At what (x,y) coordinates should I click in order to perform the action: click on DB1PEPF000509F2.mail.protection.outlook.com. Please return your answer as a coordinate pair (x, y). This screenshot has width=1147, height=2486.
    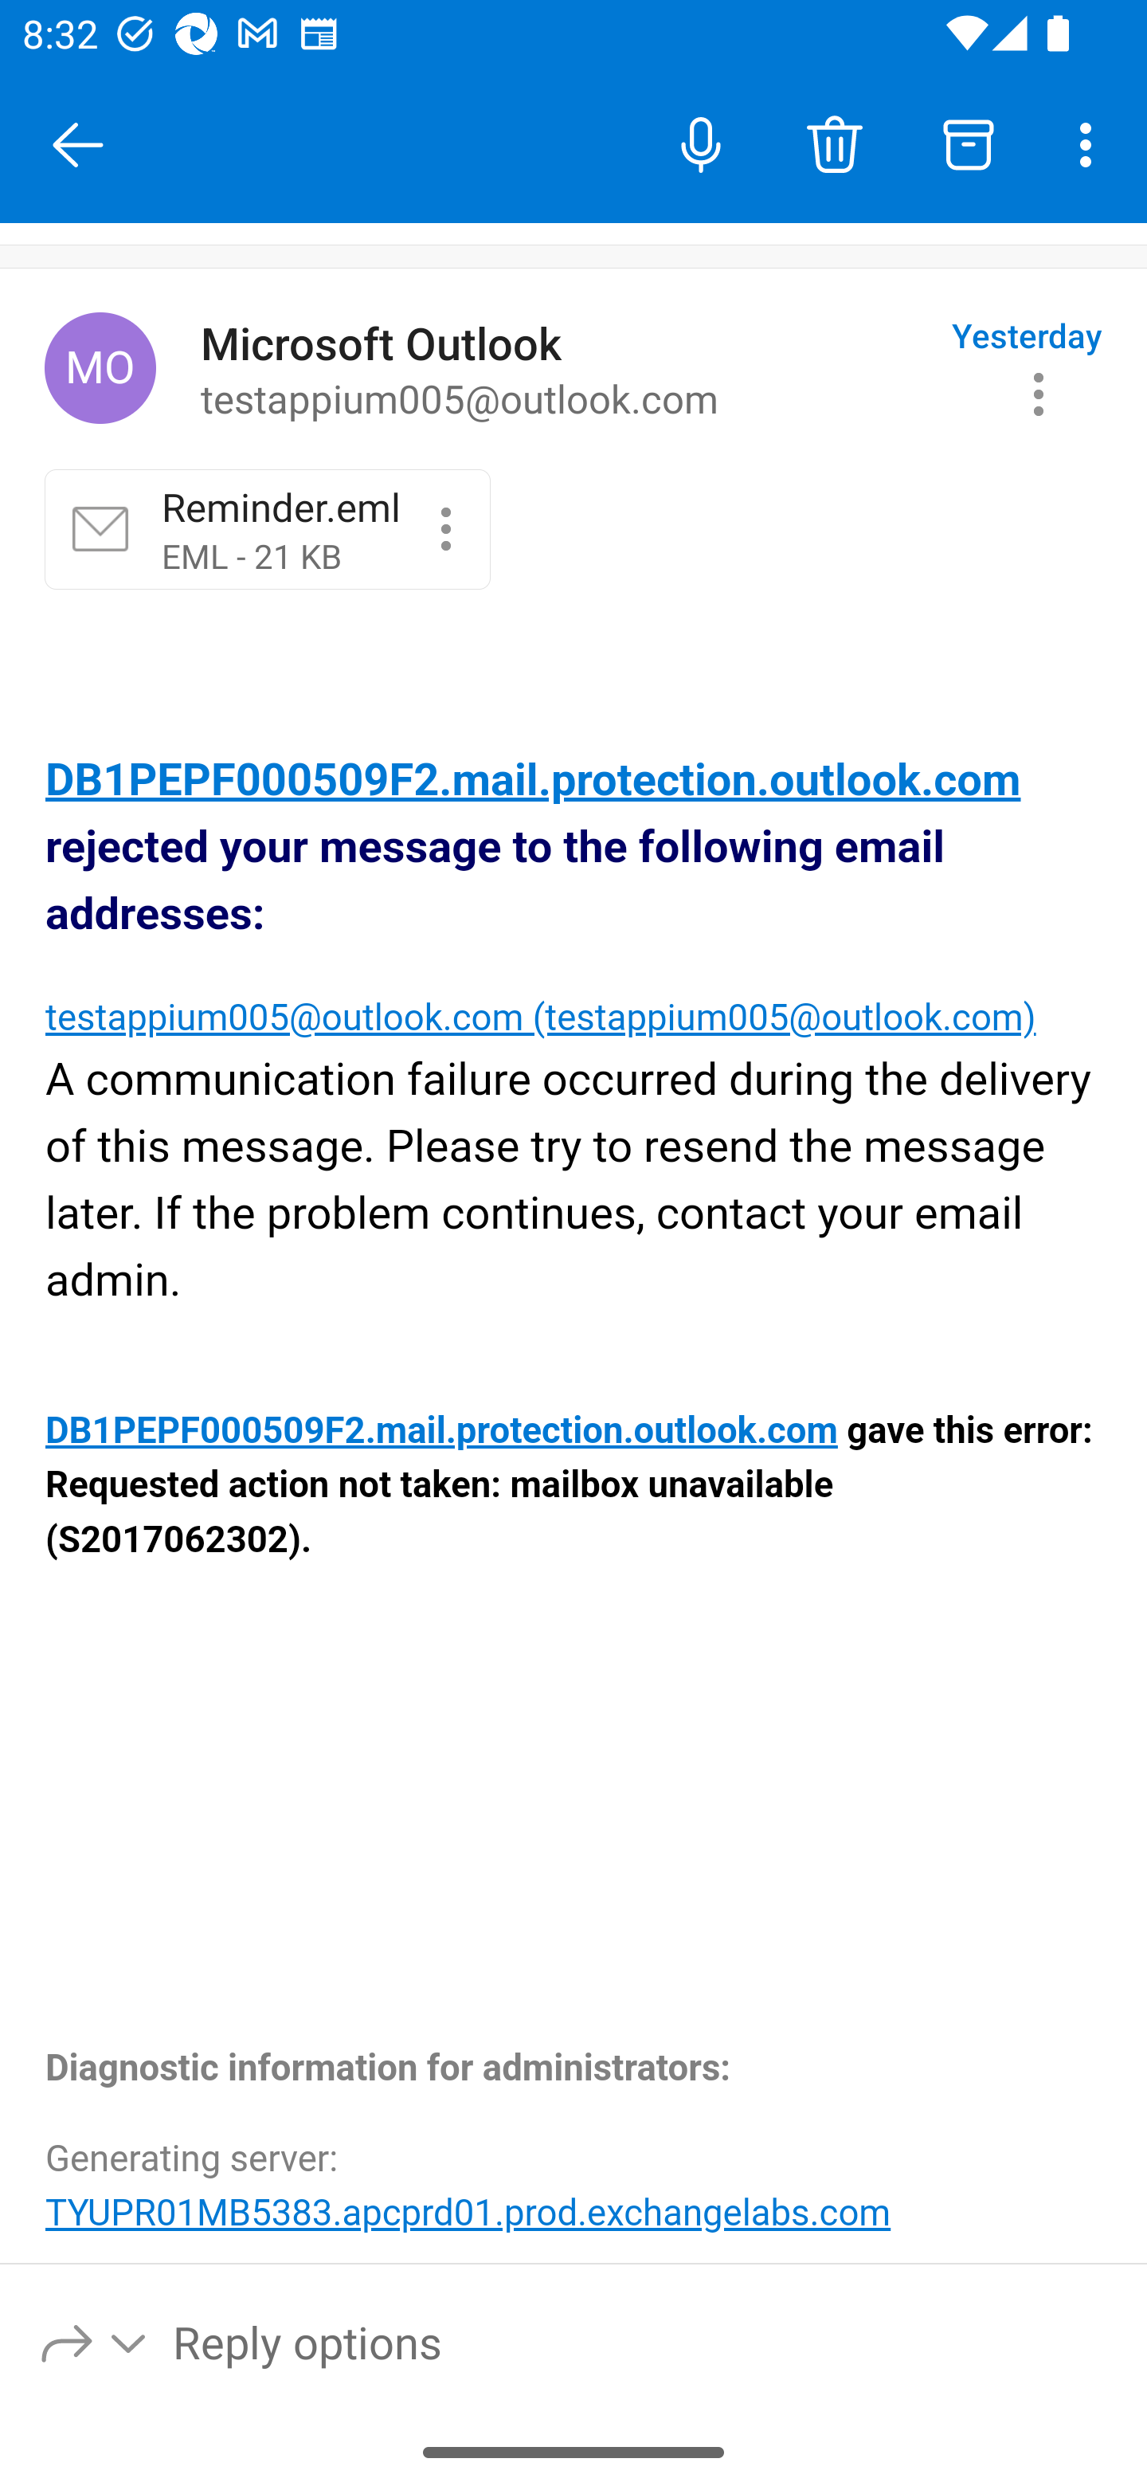
    Looking at the image, I should click on (534, 781).